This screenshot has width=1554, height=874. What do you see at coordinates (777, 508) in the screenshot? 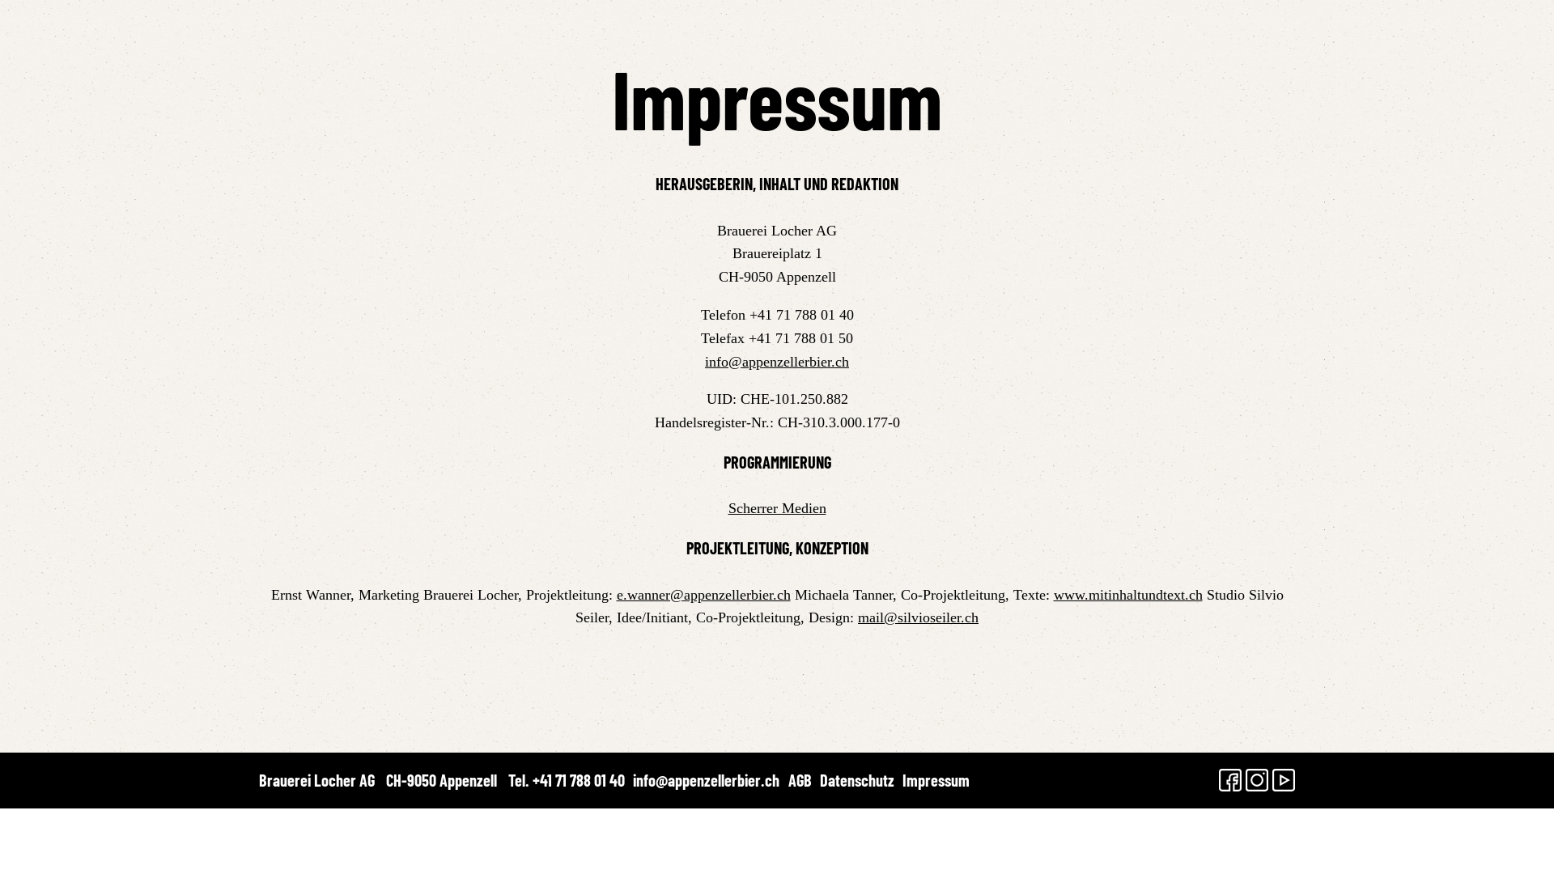
I see `Scherrer Medien` at bounding box center [777, 508].